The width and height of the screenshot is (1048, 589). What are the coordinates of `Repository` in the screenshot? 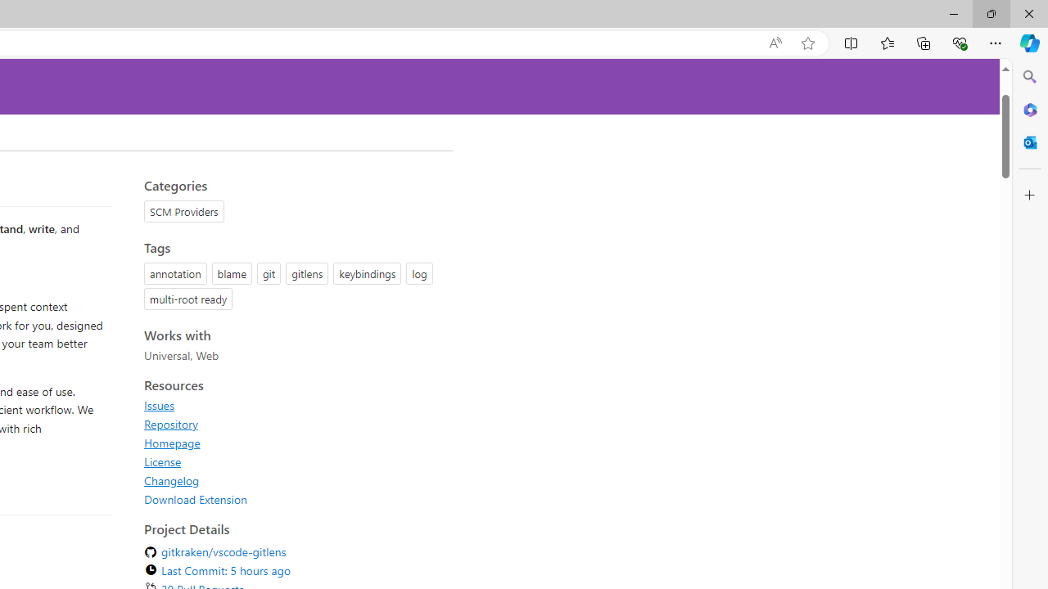 It's located at (170, 424).